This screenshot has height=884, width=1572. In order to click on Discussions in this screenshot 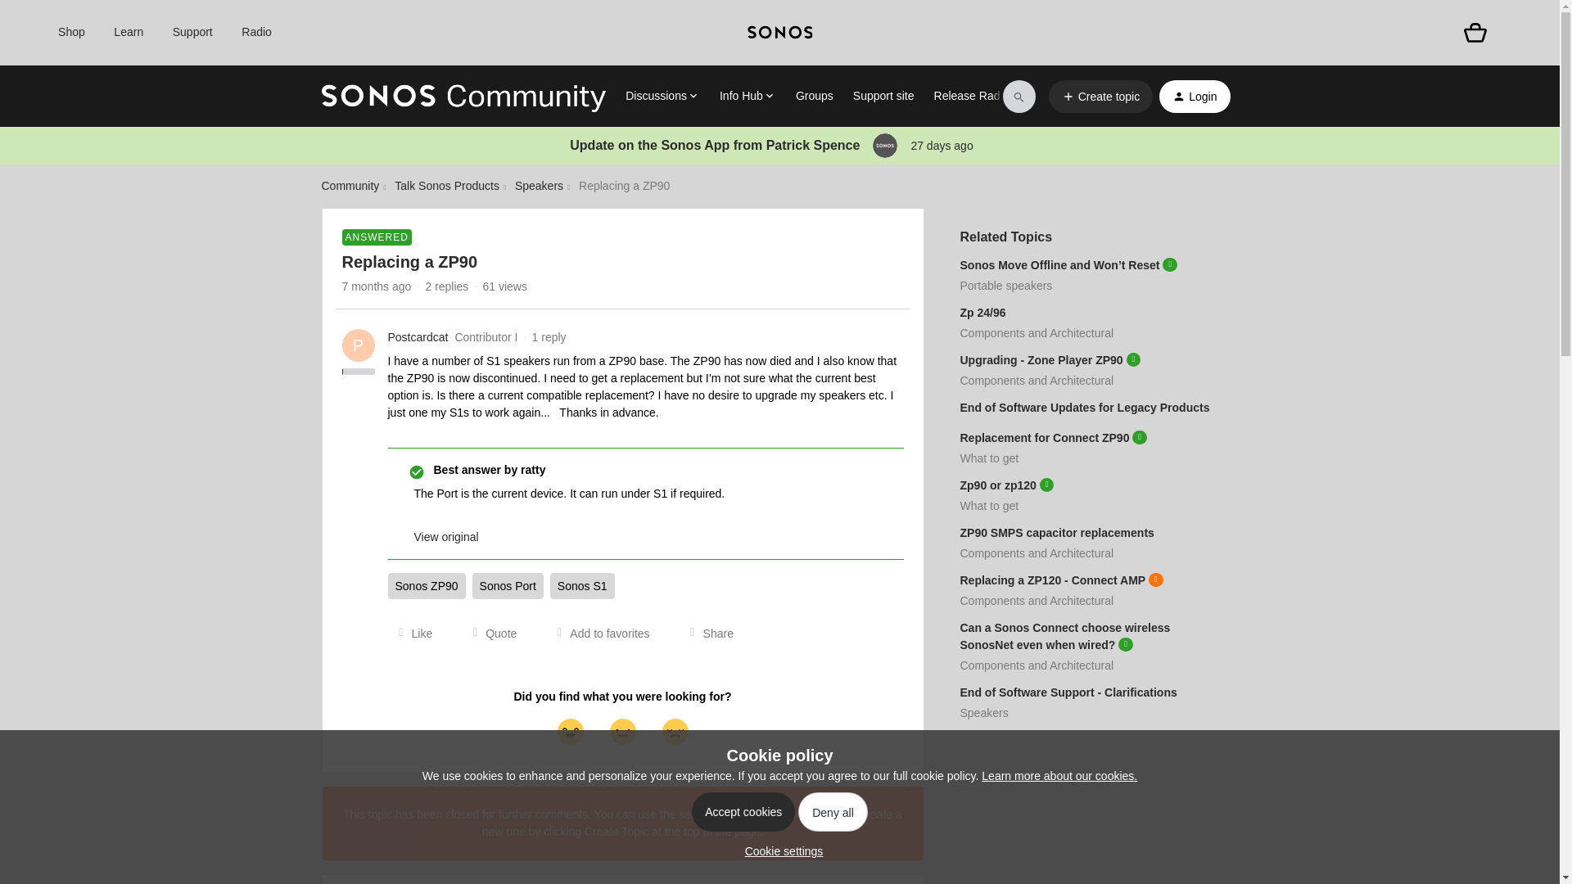, I will do `click(662, 96)`.